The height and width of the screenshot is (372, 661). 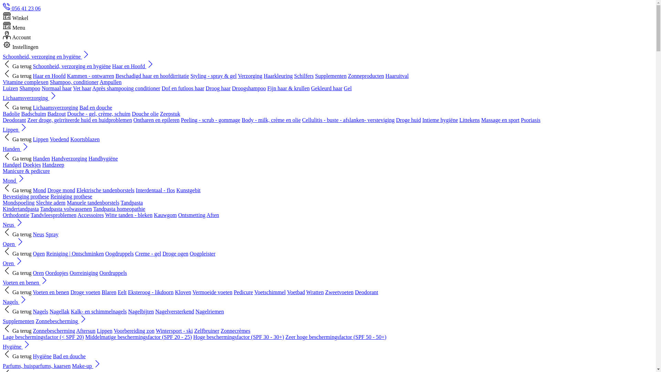 What do you see at coordinates (75, 254) in the screenshot?
I see `Reiniging | Ontschminken` at bounding box center [75, 254].